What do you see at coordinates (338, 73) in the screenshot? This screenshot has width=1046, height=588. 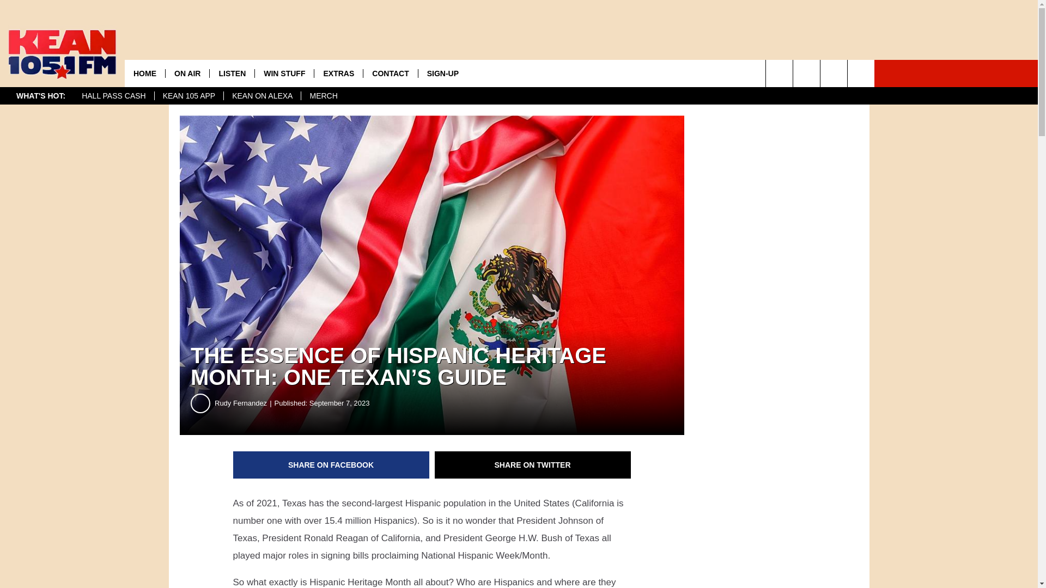 I see `EXTRAS` at bounding box center [338, 73].